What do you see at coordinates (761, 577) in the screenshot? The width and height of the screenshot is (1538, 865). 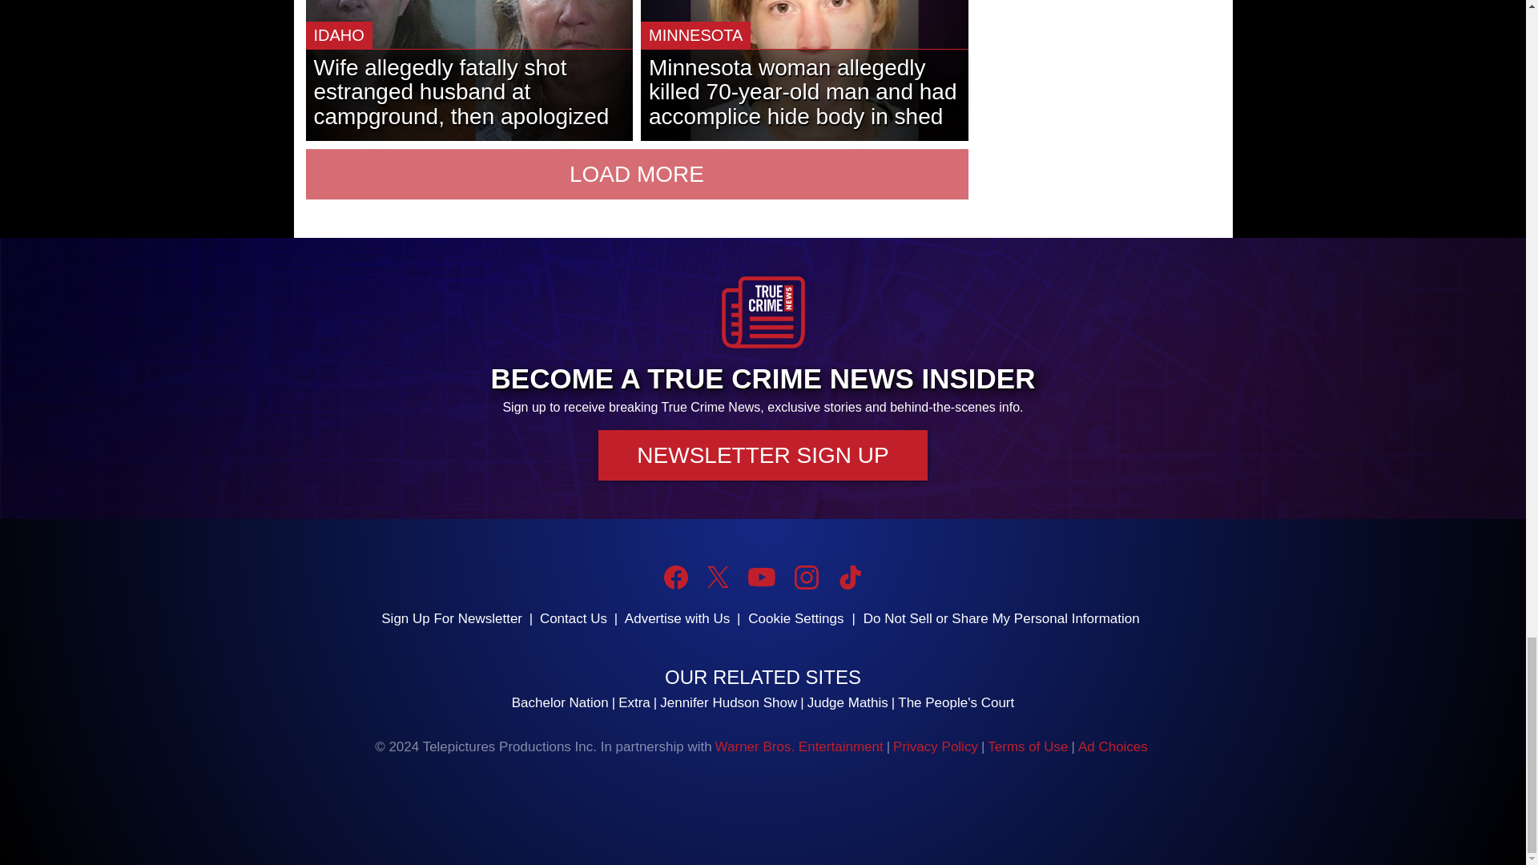 I see `YouTube` at bounding box center [761, 577].